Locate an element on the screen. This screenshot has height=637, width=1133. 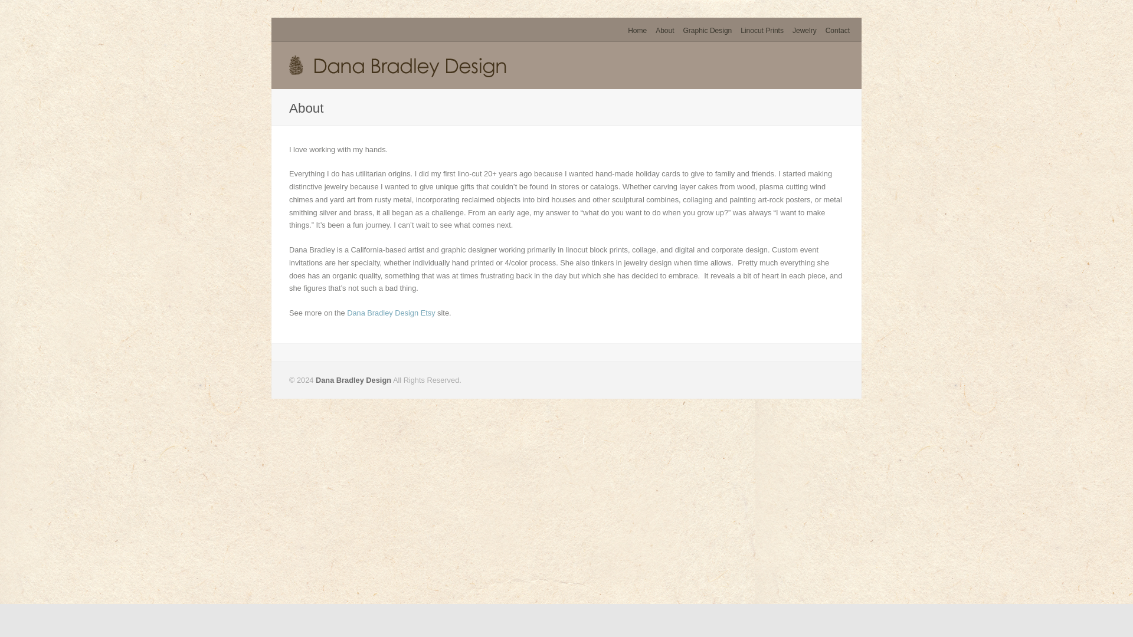
About is located at coordinates (664, 31).